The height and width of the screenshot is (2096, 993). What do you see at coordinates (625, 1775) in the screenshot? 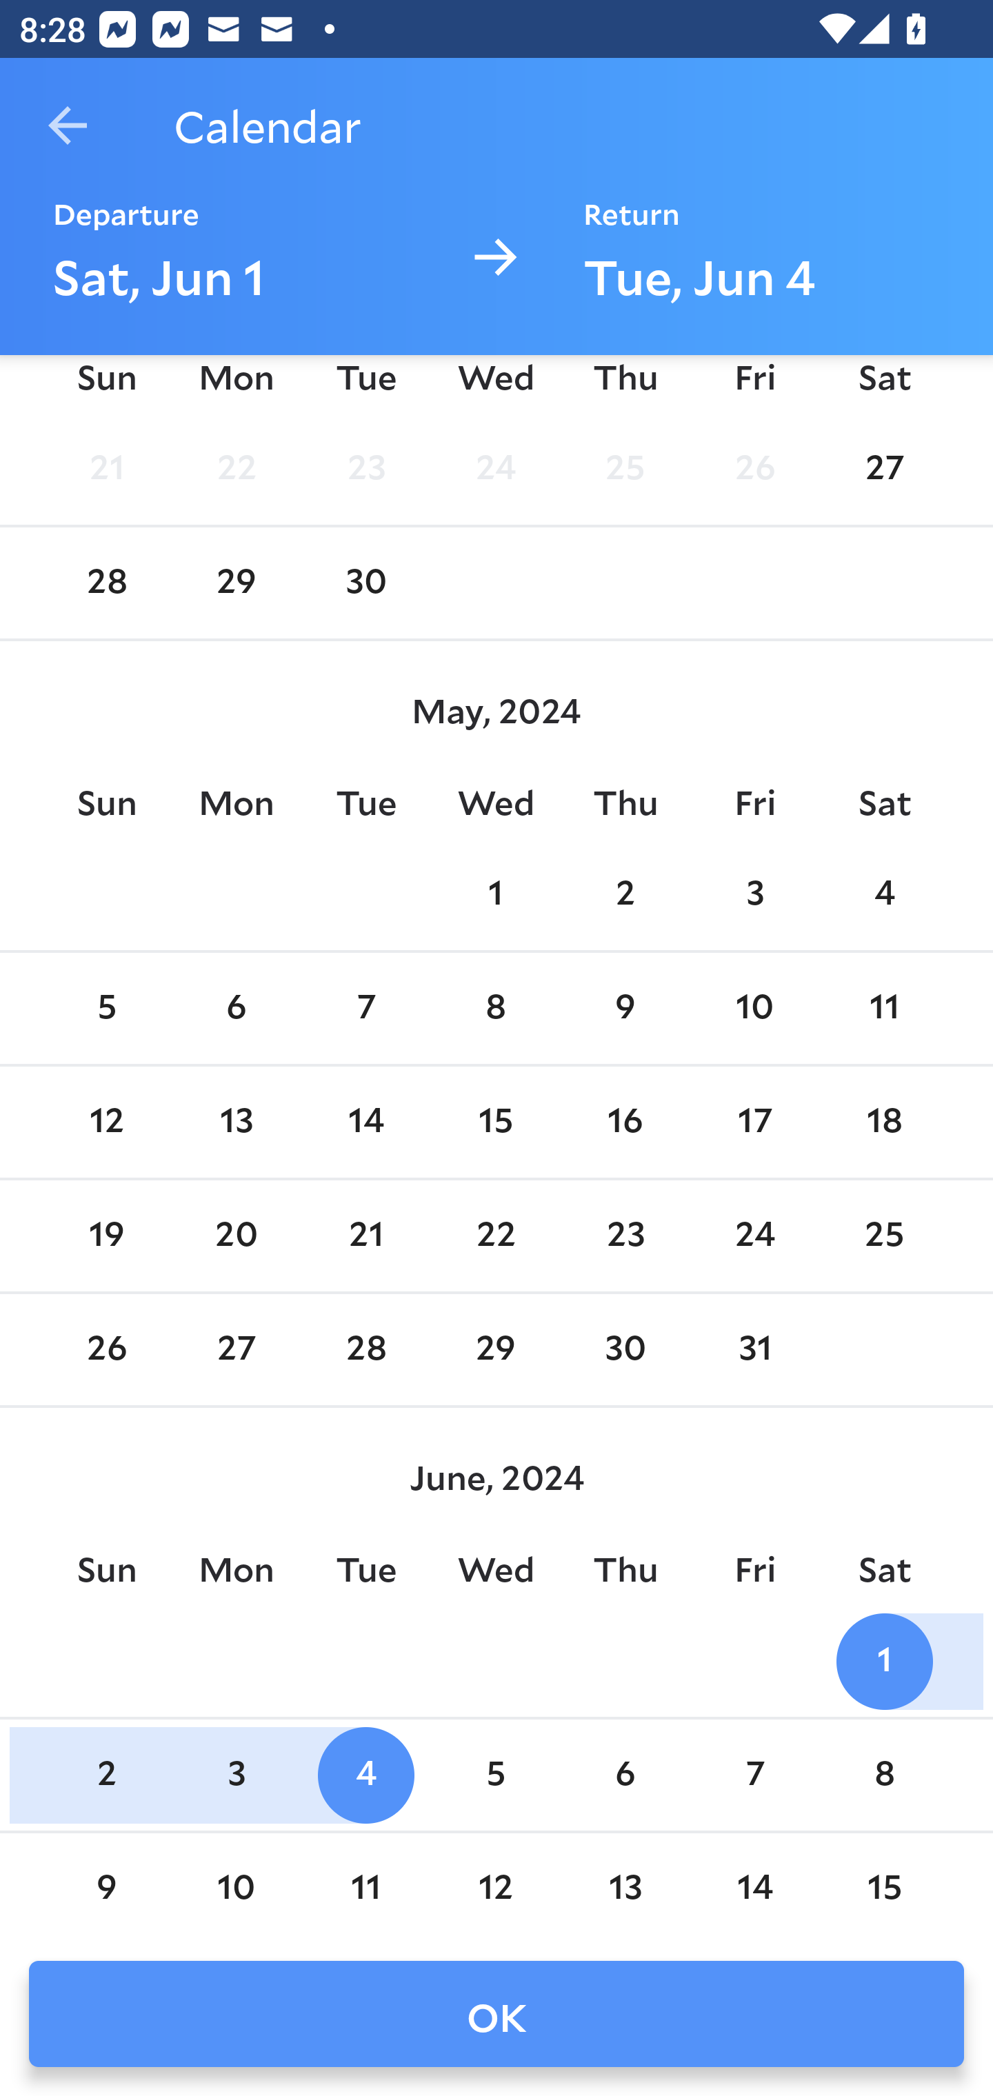
I see `6` at bounding box center [625, 1775].